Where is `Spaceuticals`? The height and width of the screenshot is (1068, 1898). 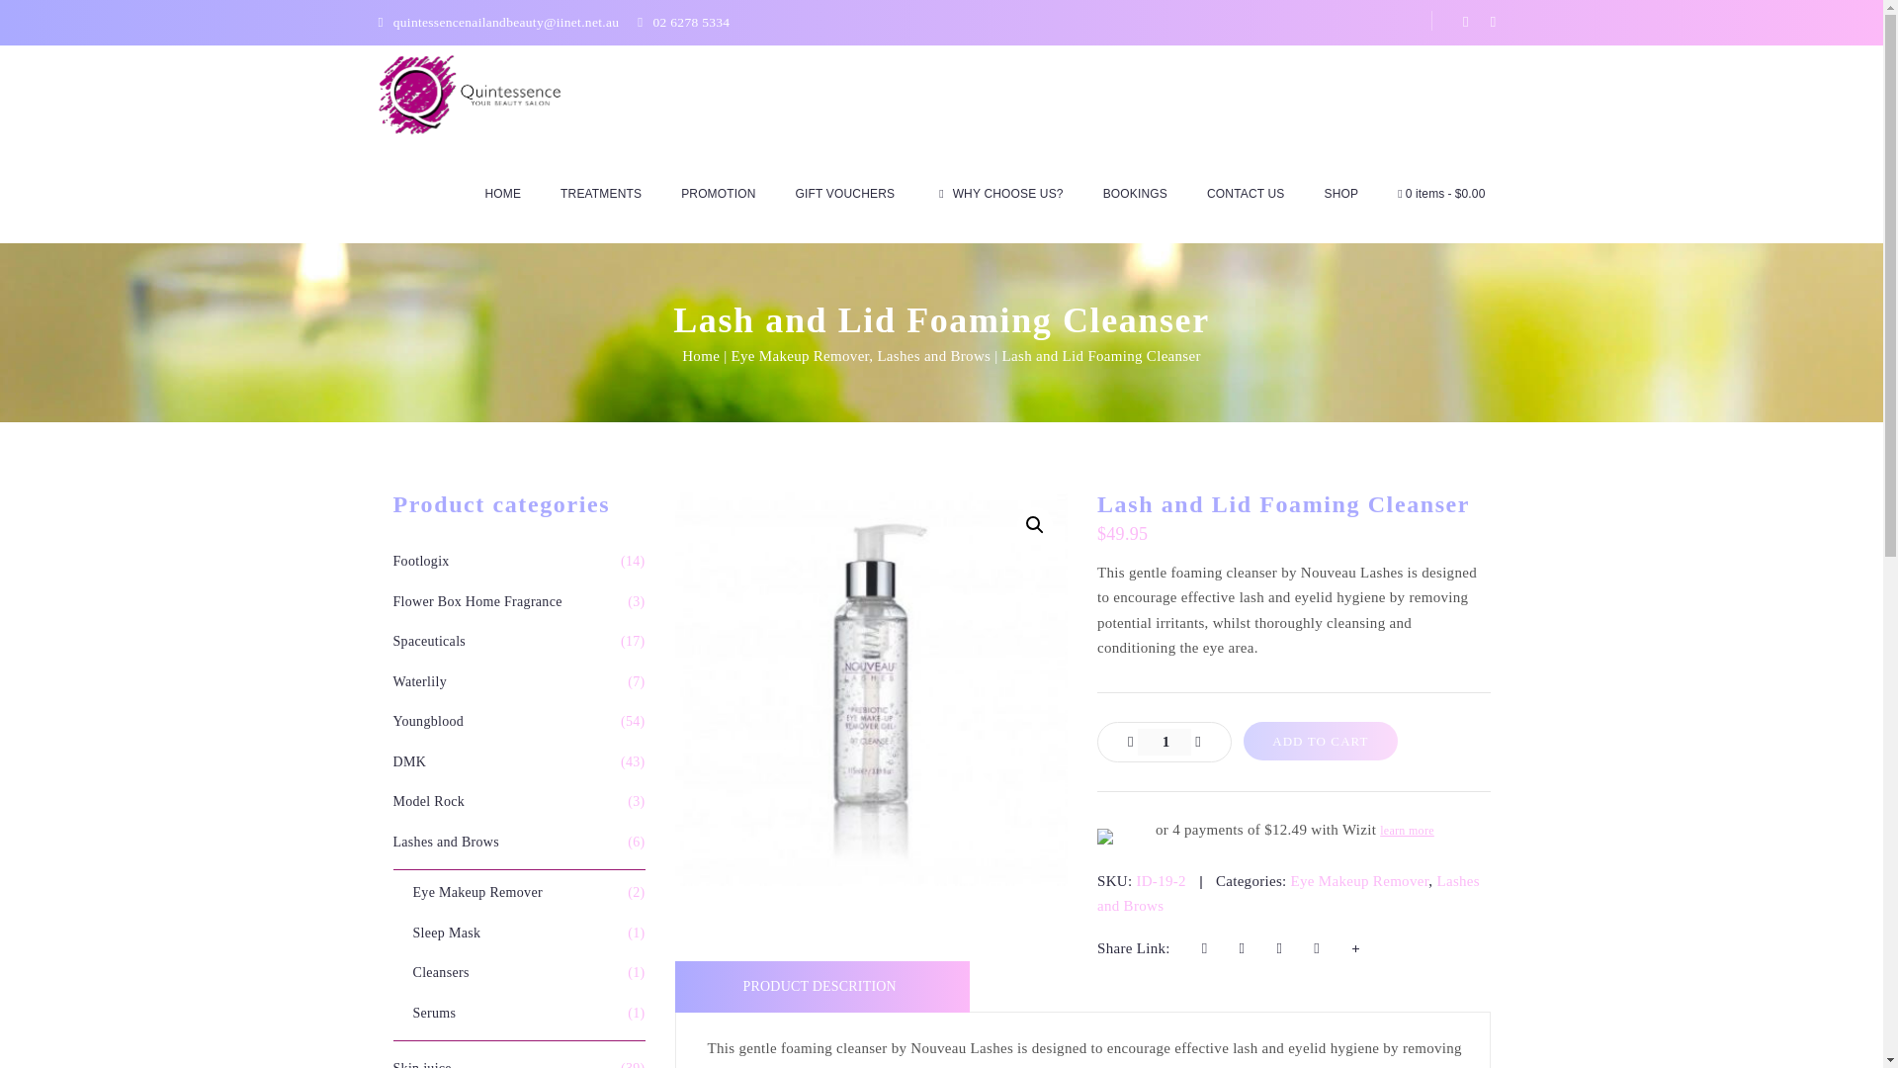
Spaceuticals is located at coordinates (429, 641).